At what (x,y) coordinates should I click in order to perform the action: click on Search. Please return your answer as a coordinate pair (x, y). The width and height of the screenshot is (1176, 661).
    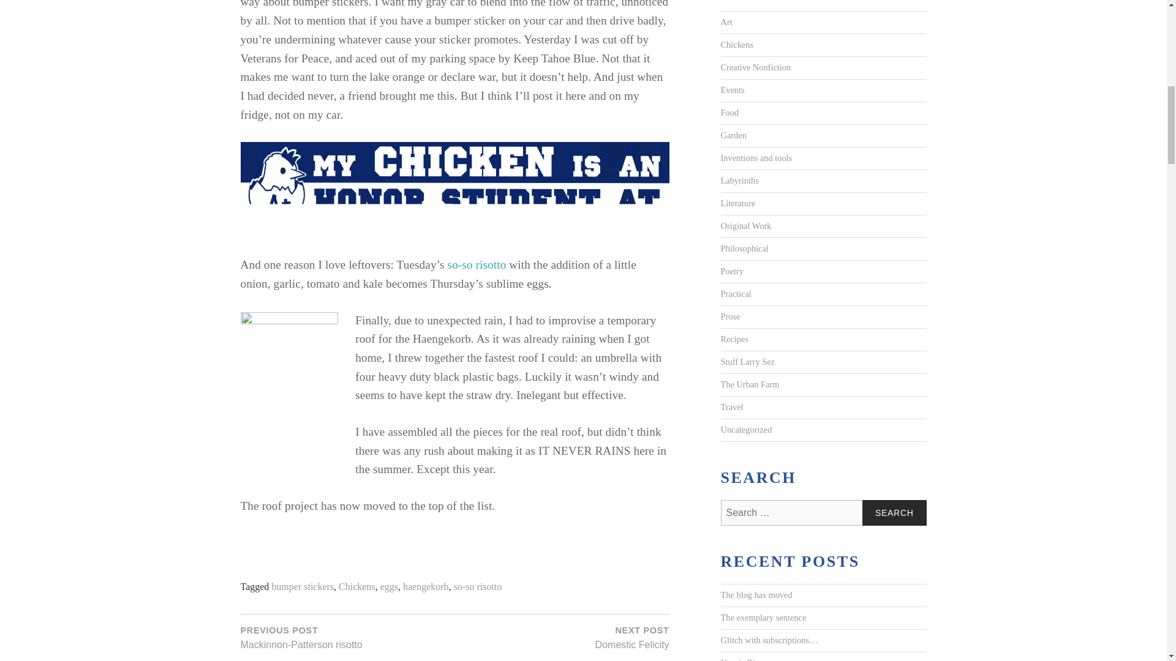
    Looking at the image, I should click on (894, 512).